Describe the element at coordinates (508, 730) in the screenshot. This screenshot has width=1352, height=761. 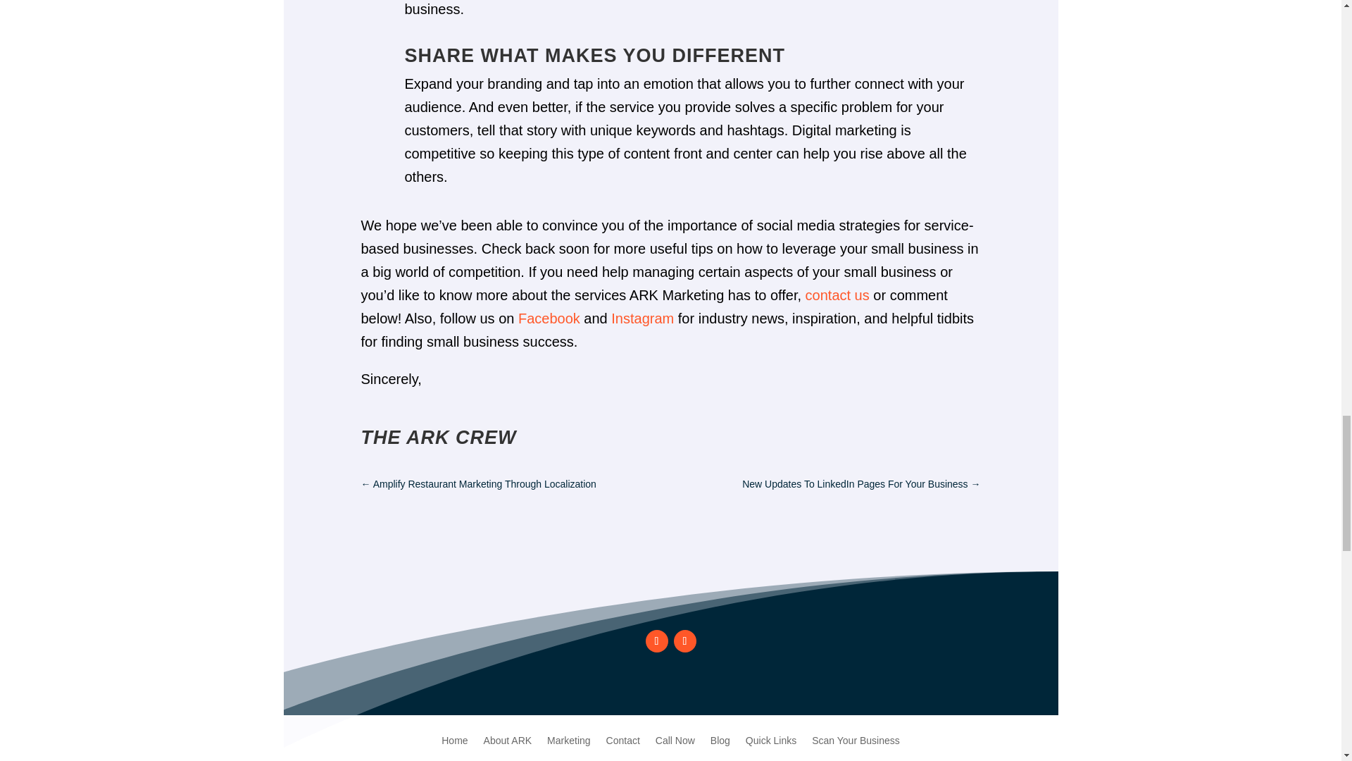
I see `About ARK` at that location.